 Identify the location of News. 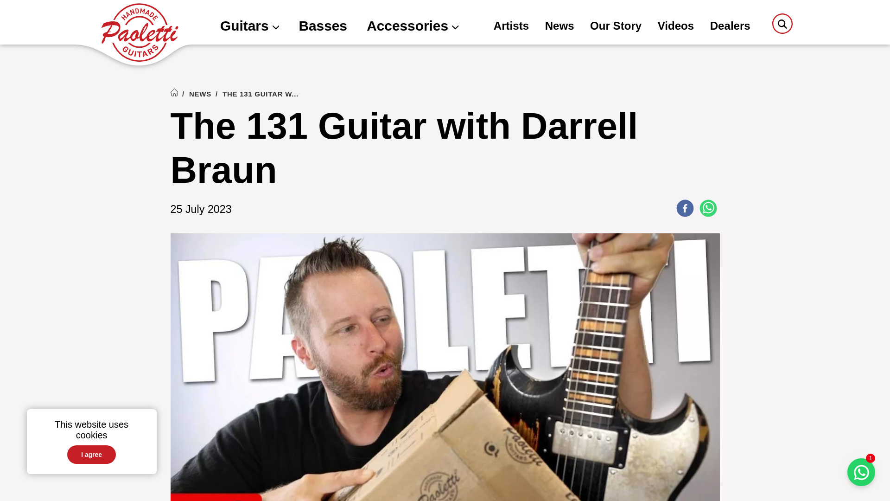
(559, 27).